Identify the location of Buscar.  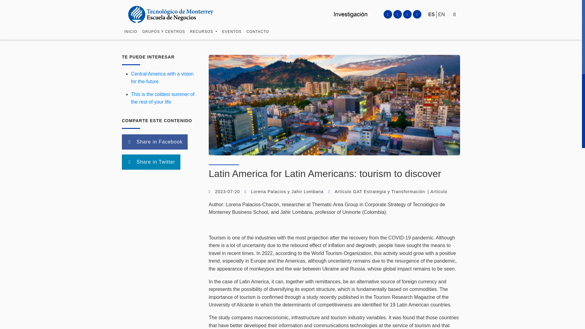
(438, 29).